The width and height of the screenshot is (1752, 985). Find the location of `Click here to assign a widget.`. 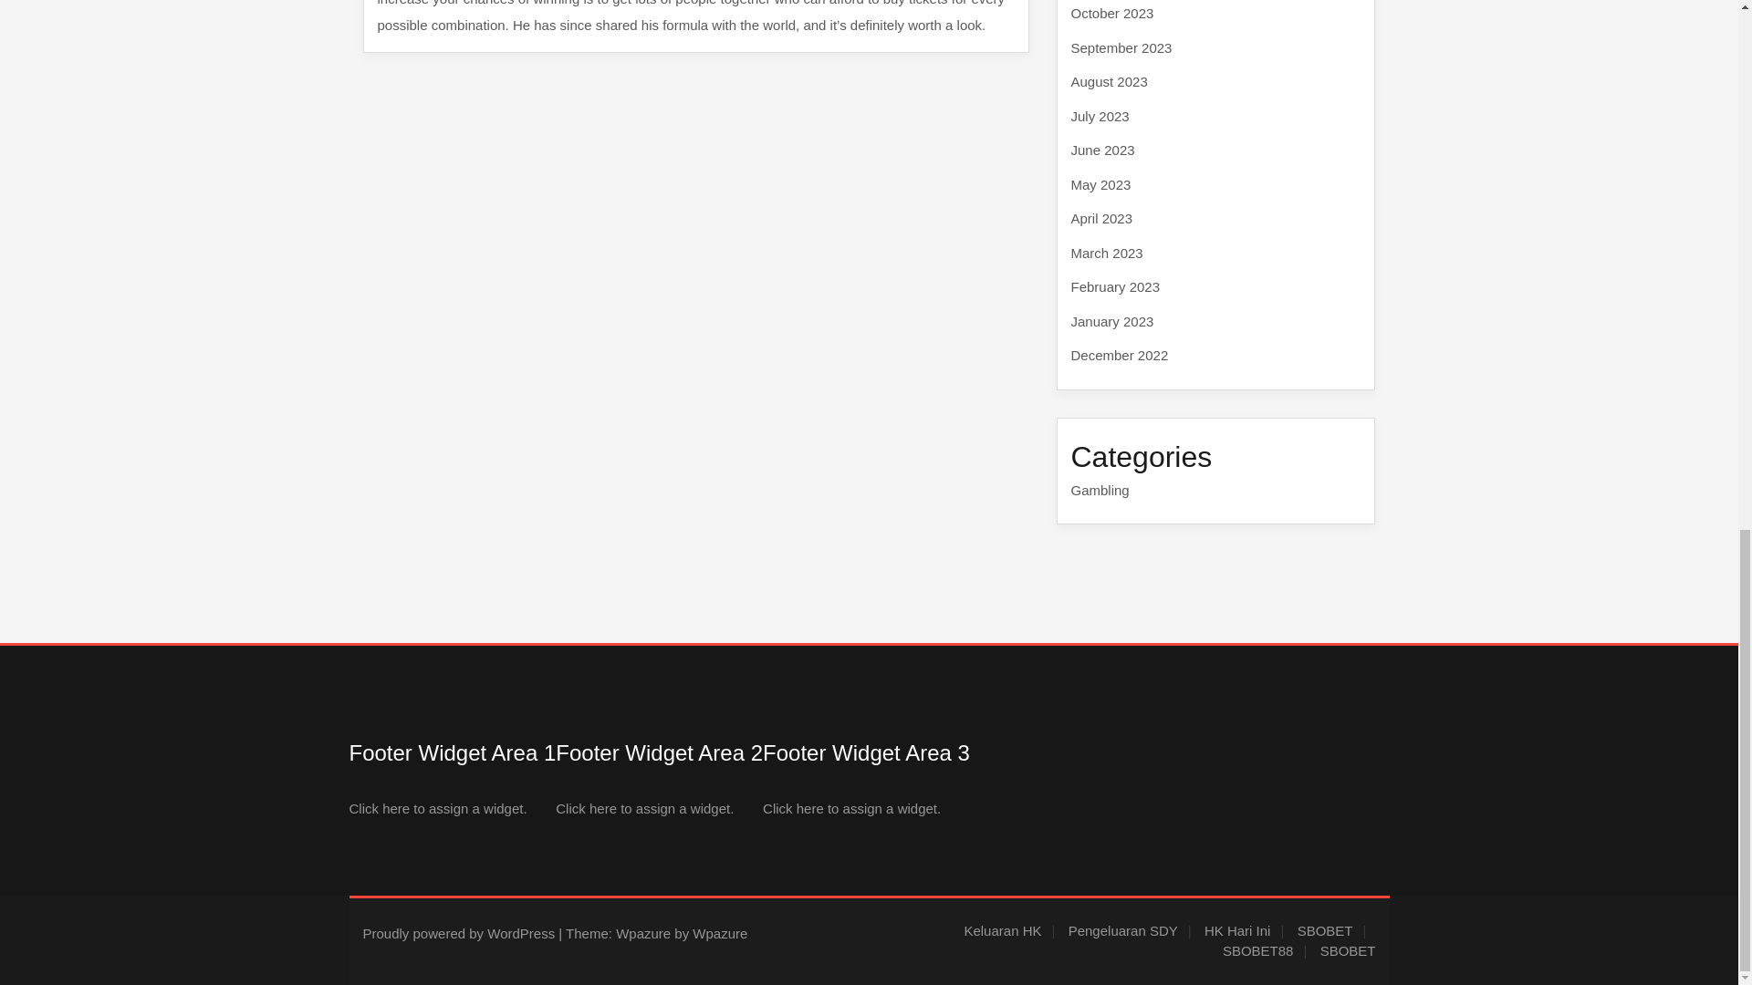

Click here to assign a widget. is located at coordinates (438, 808).